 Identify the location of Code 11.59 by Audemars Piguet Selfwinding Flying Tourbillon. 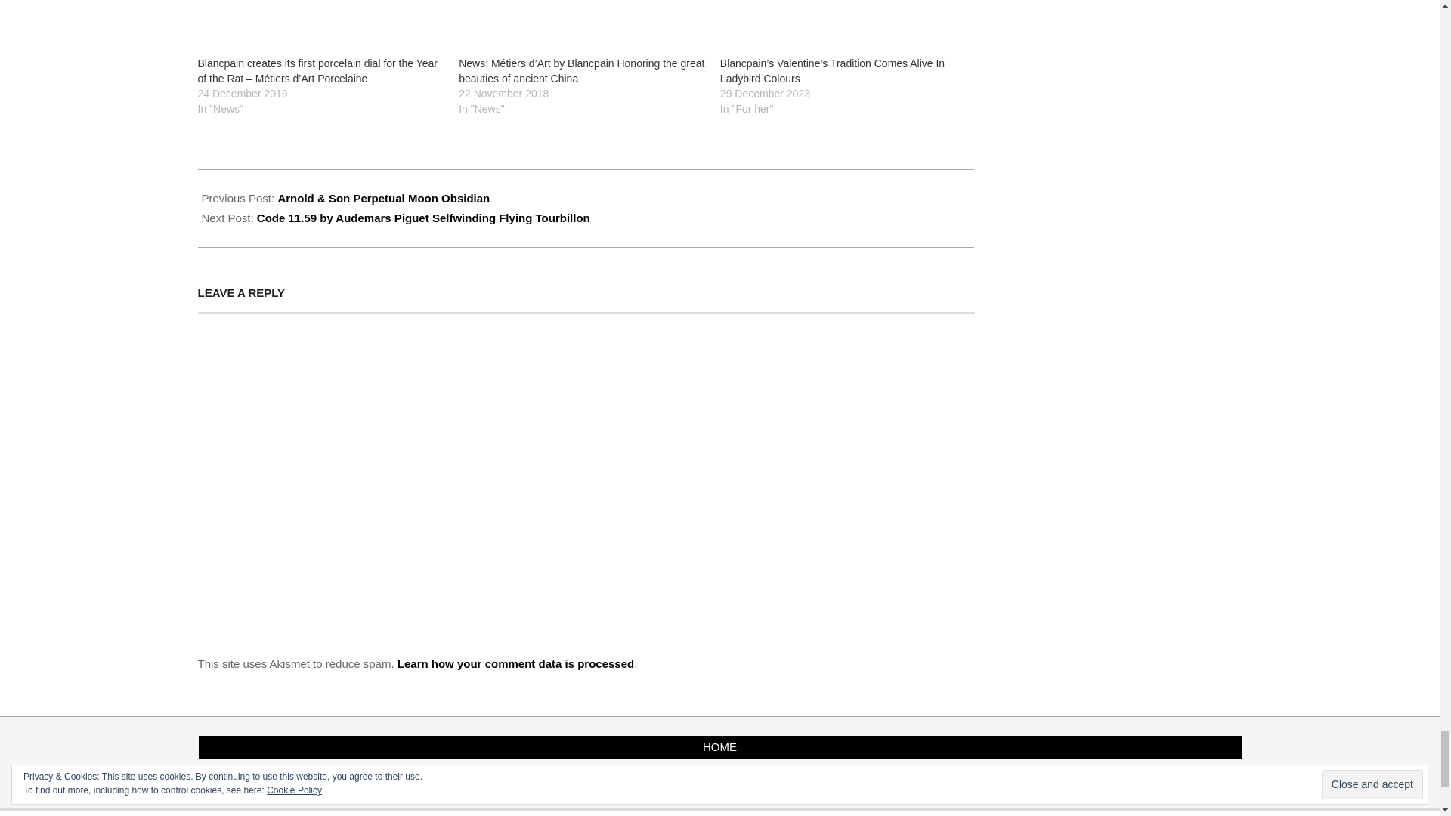
(423, 218).